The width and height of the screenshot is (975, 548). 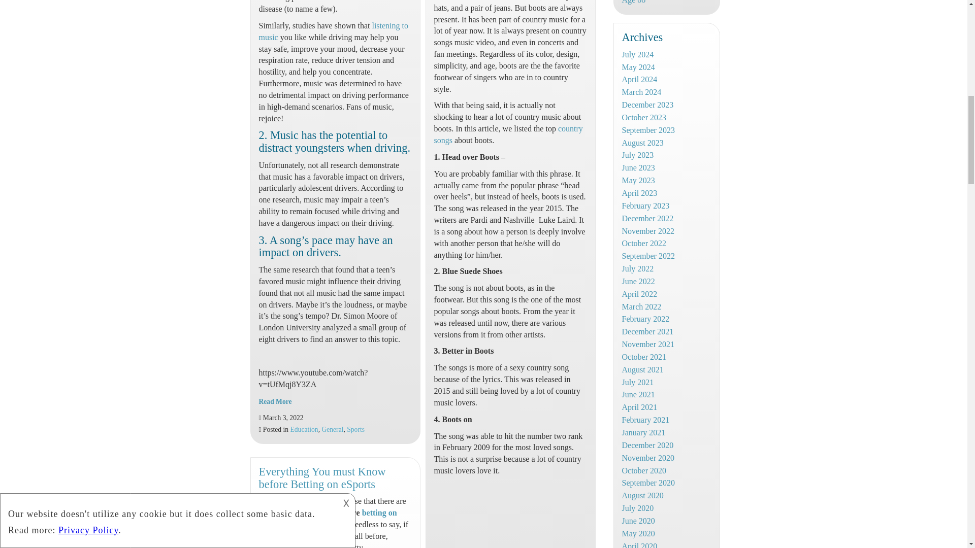 I want to click on General, so click(x=332, y=429).